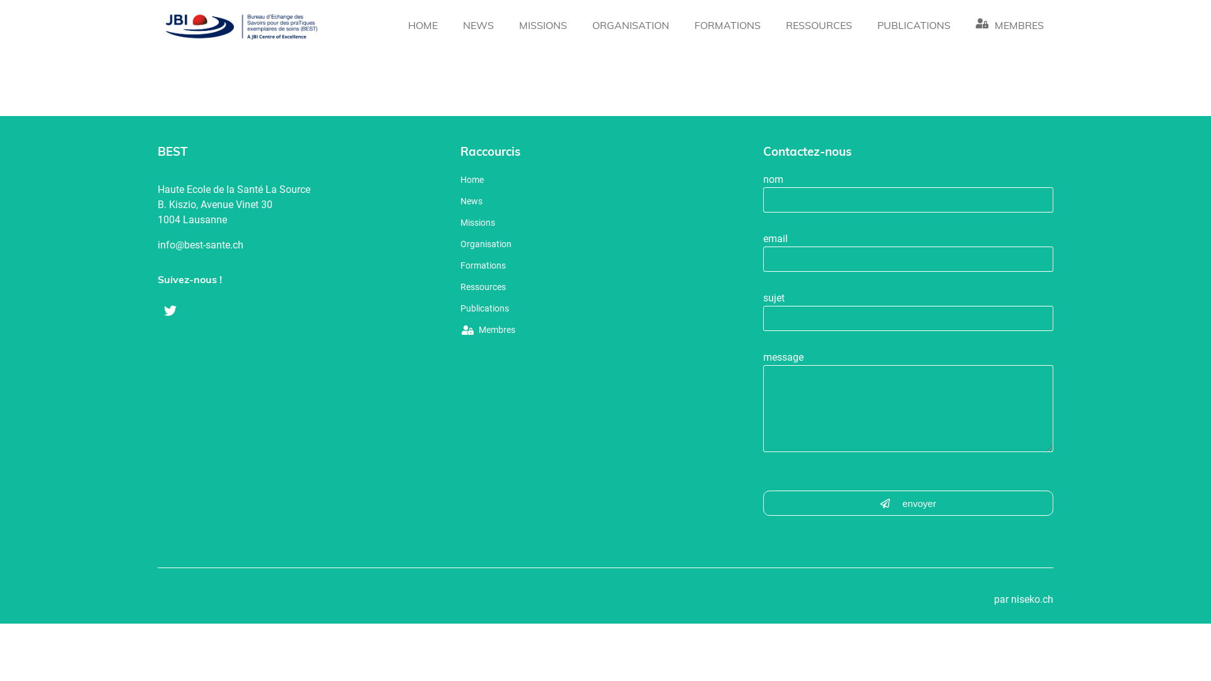 This screenshot has height=681, width=1211. I want to click on Publications, so click(539, 311).